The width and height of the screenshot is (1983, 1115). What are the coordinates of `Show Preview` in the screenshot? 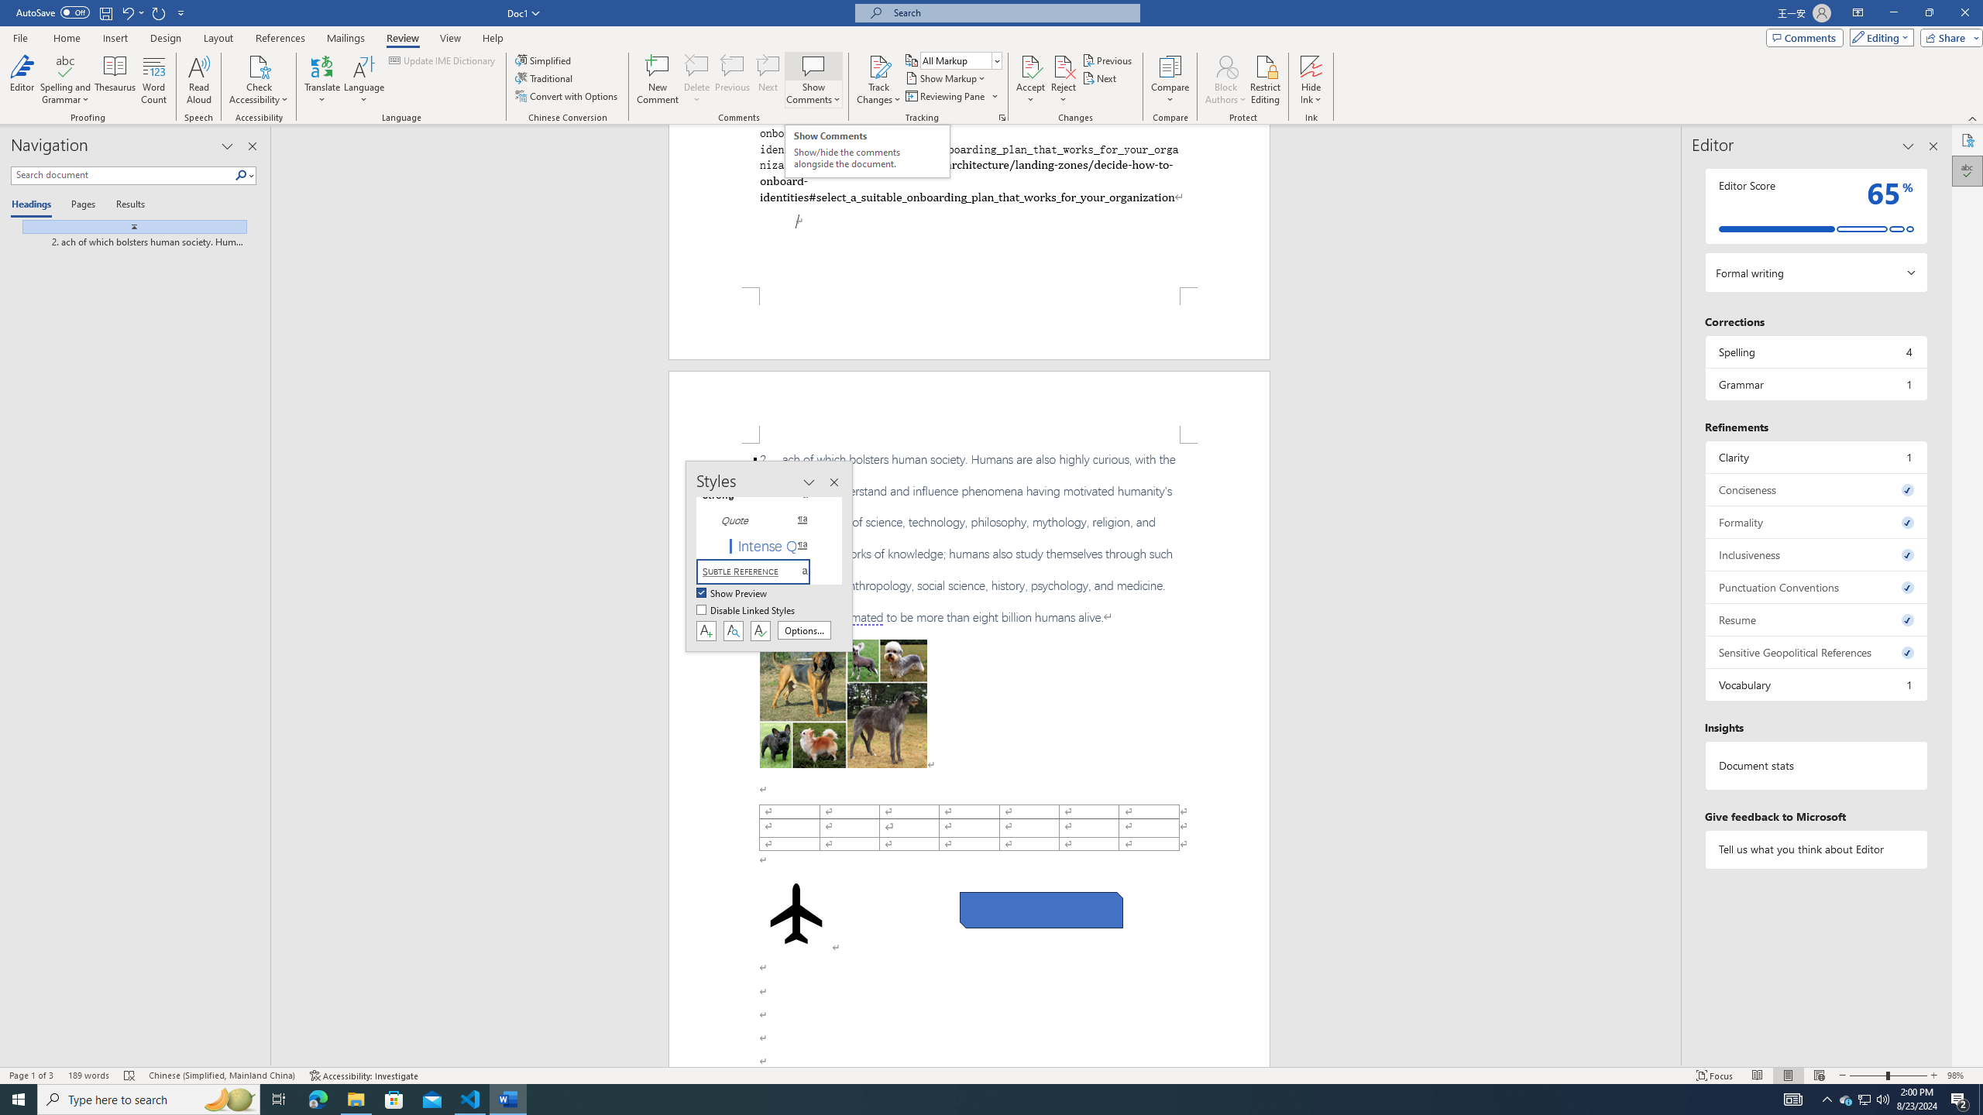 It's located at (733, 594).